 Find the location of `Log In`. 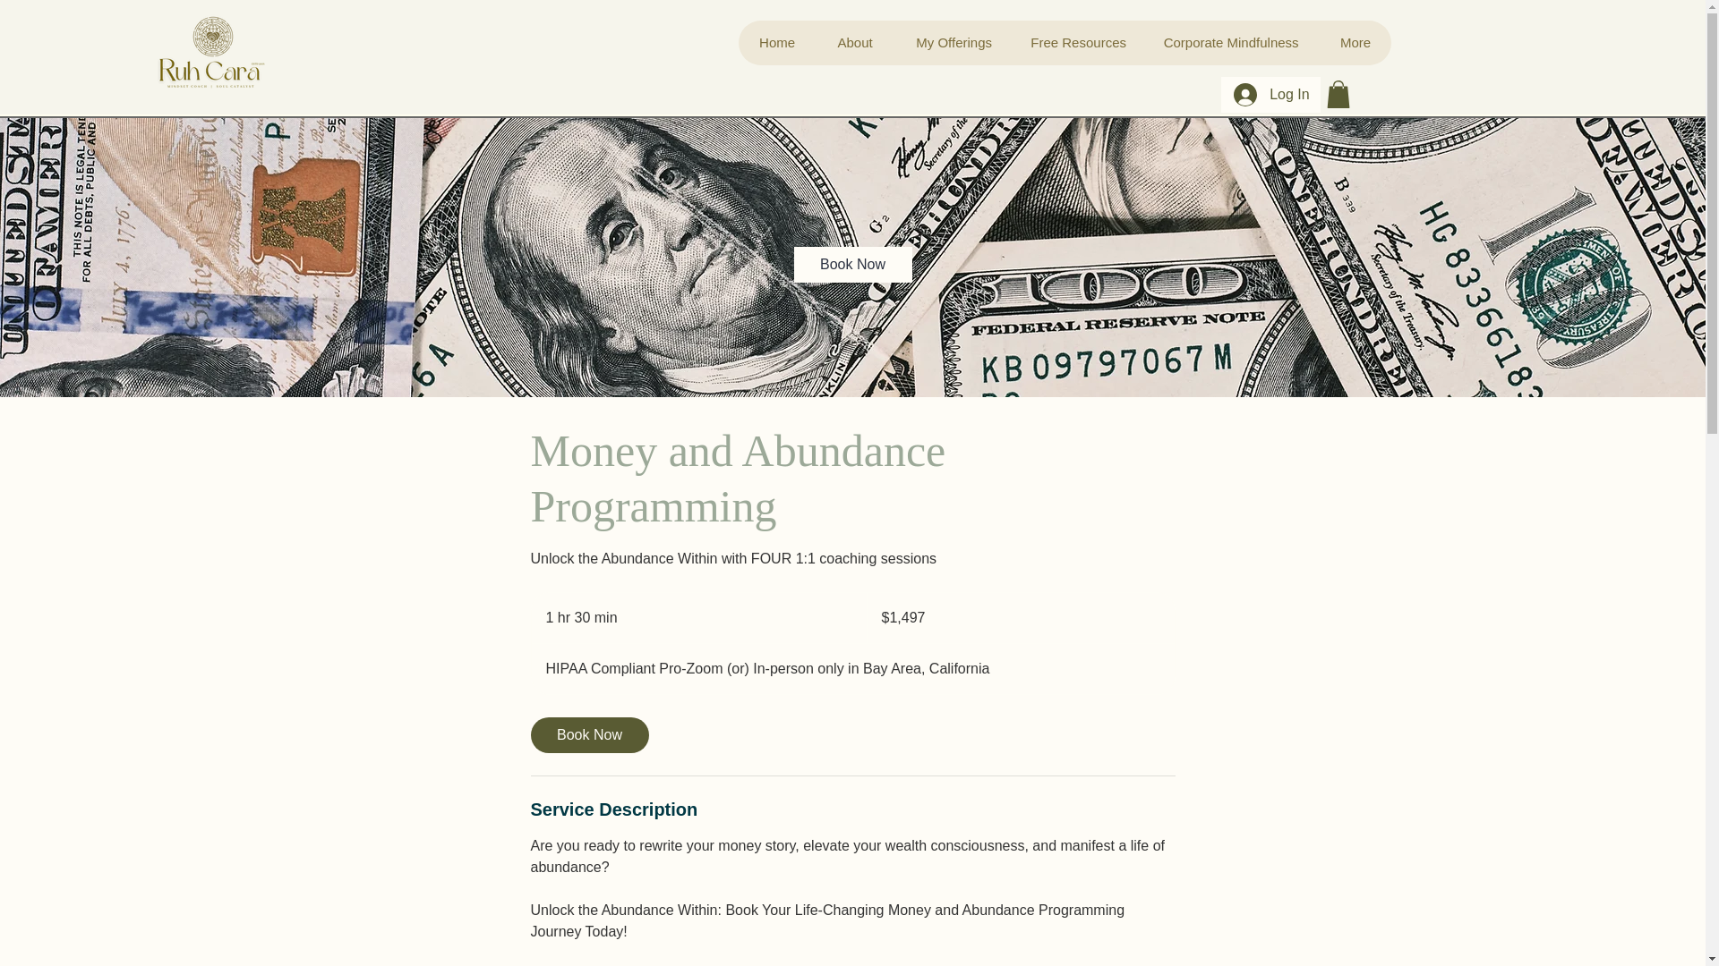

Log In is located at coordinates (1270, 95).